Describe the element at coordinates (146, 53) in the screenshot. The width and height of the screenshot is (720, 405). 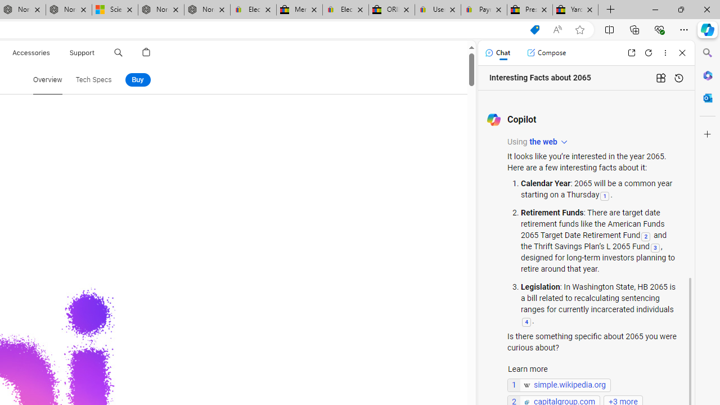
I see `Shopping Bag` at that location.